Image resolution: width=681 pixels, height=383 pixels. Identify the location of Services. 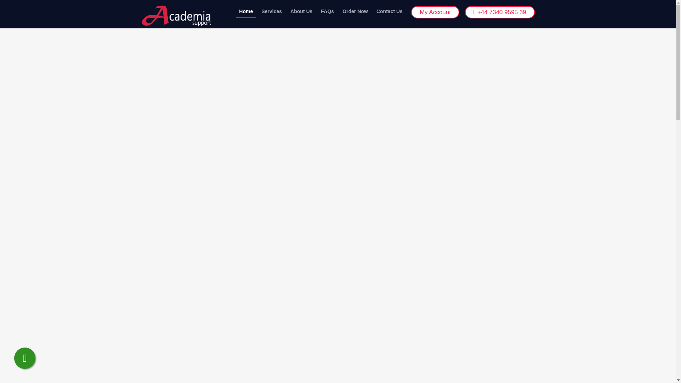
(272, 11).